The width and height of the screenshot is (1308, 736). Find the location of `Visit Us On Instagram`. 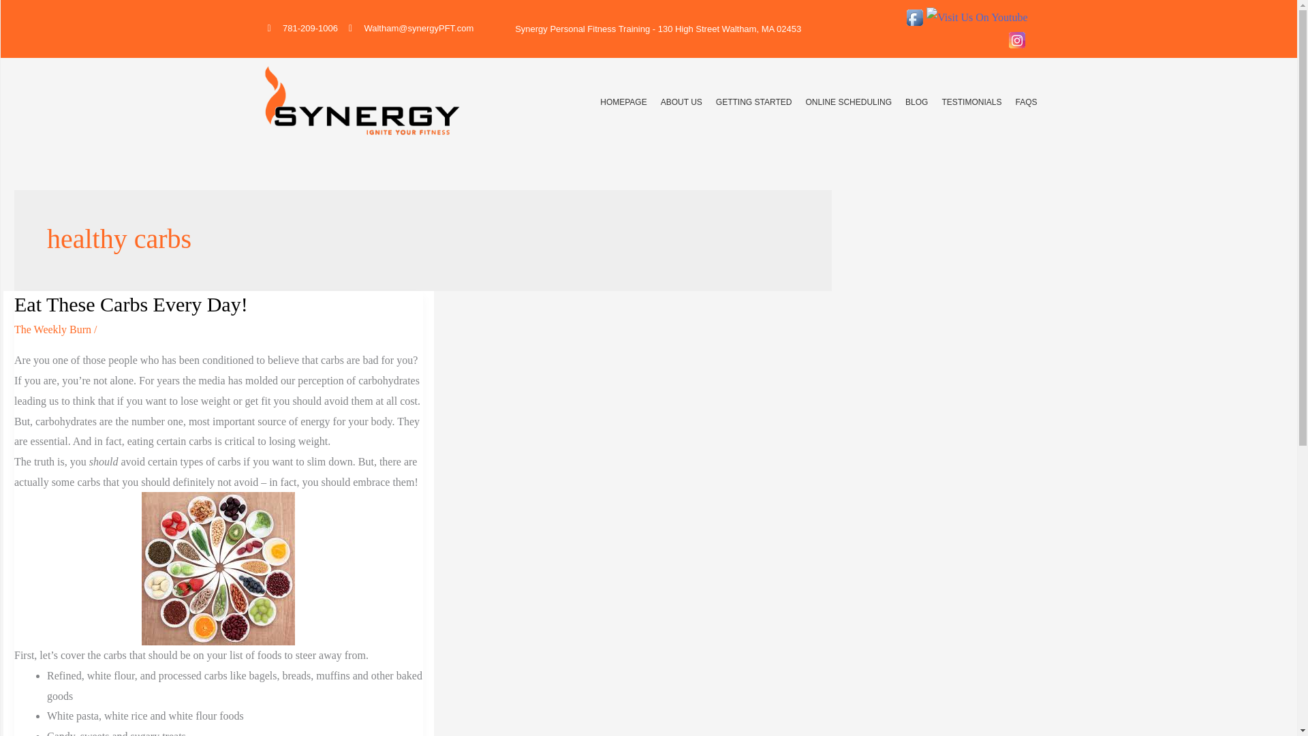

Visit Us On Instagram is located at coordinates (1016, 38).